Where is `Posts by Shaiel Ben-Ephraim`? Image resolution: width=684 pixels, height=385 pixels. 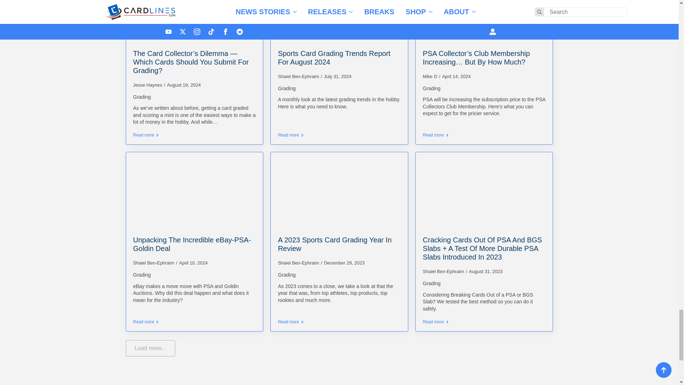
Posts by Shaiel Ben-Ephraim is located at coordinates (299, 263).